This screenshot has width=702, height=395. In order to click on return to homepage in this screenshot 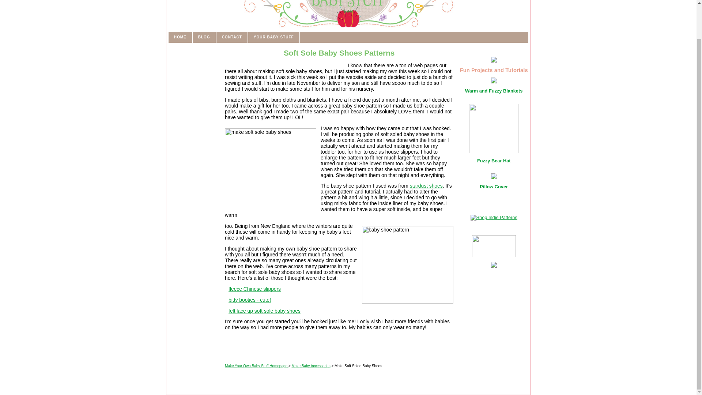, I will do `click(348, 14)`.